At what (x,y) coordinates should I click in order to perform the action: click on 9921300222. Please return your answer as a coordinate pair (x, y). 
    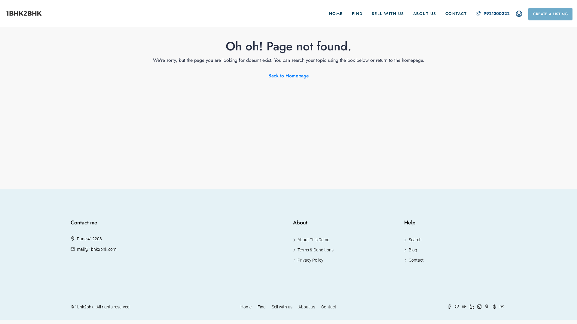
    Looking at the image, I should click on (494, 13).